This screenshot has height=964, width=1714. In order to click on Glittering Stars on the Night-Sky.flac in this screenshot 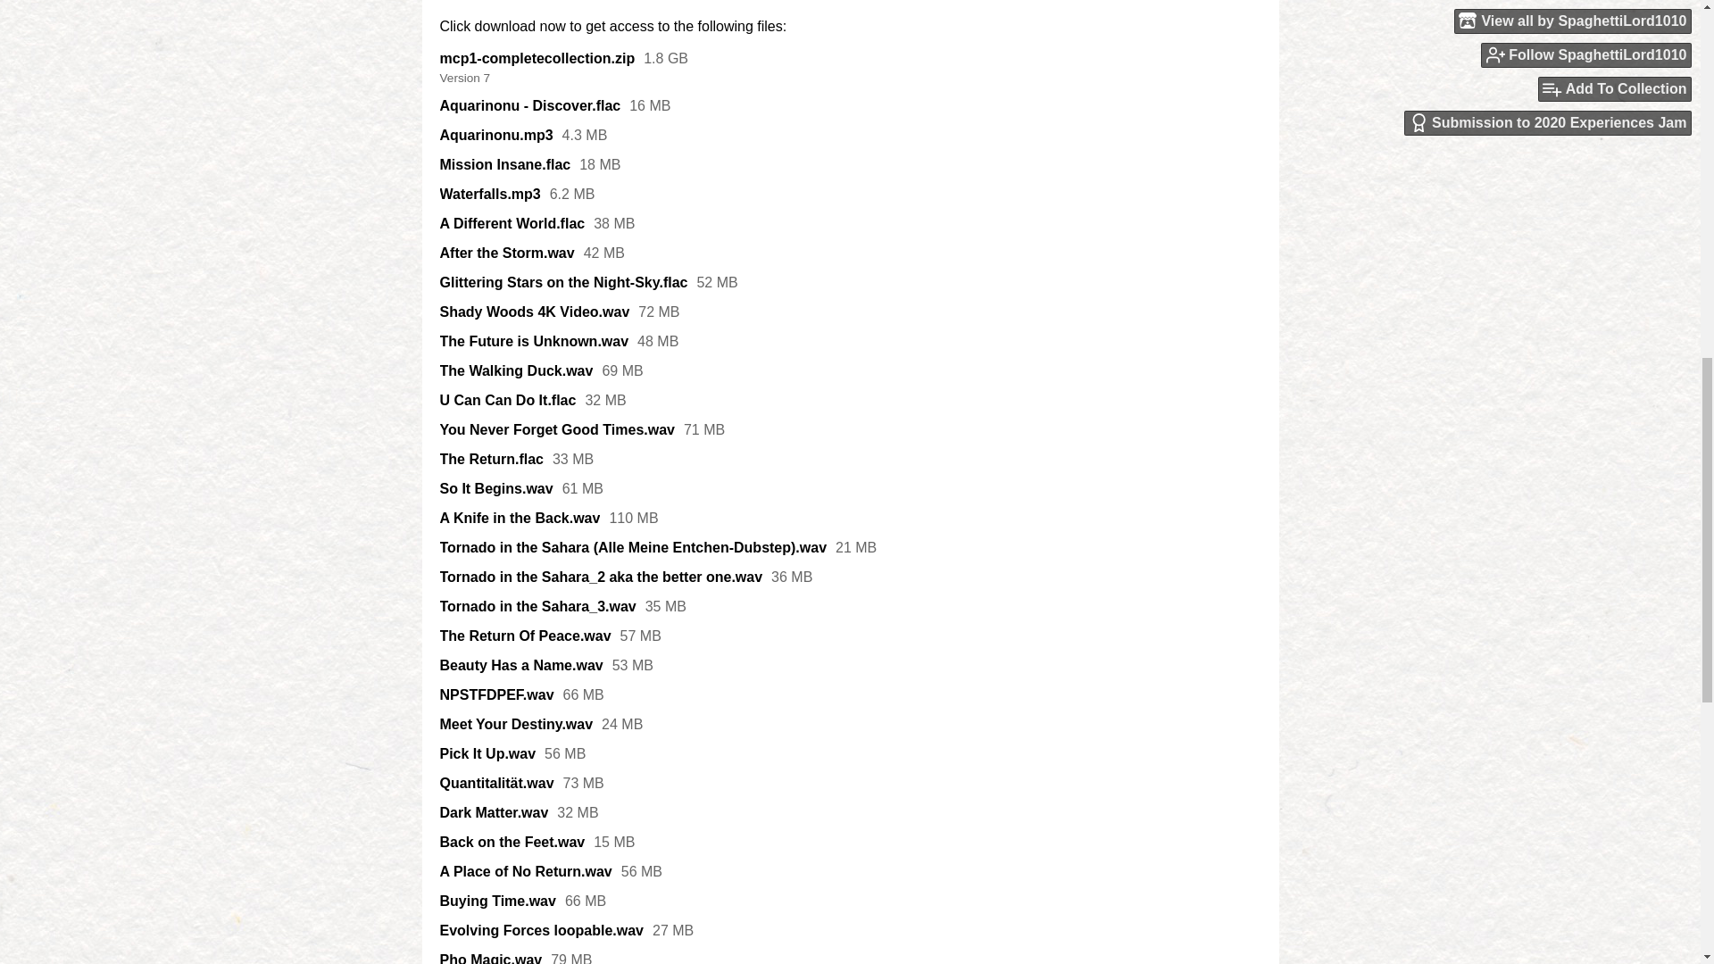, I will do `click(562, 282)`.